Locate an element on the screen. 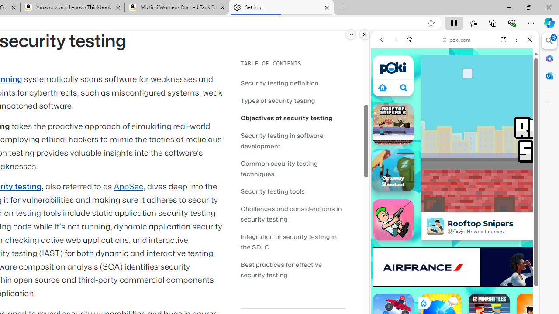  Challenges and considerations in security testing is located at coordinates (291, 214).